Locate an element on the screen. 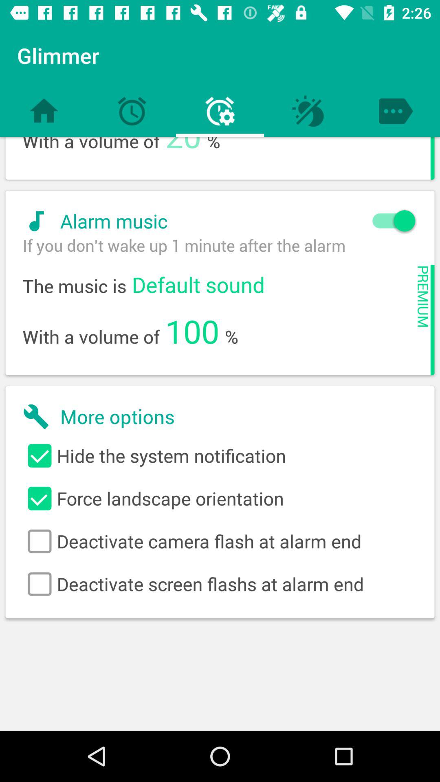  click on the fifth icon in a row below the text glimmer is located at coordinates (396, 111).